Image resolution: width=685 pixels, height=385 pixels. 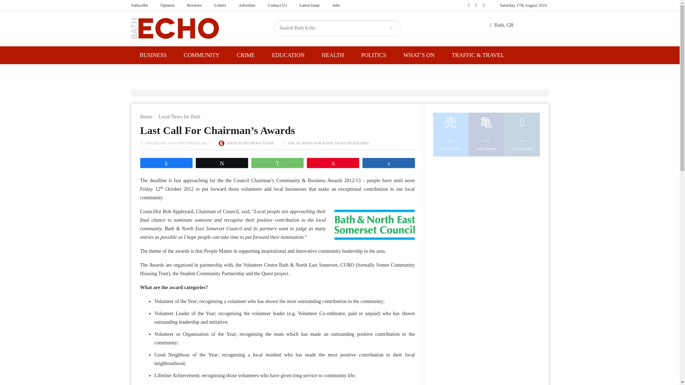 I want to click on BUSINESS, so click(x=153, y=55).